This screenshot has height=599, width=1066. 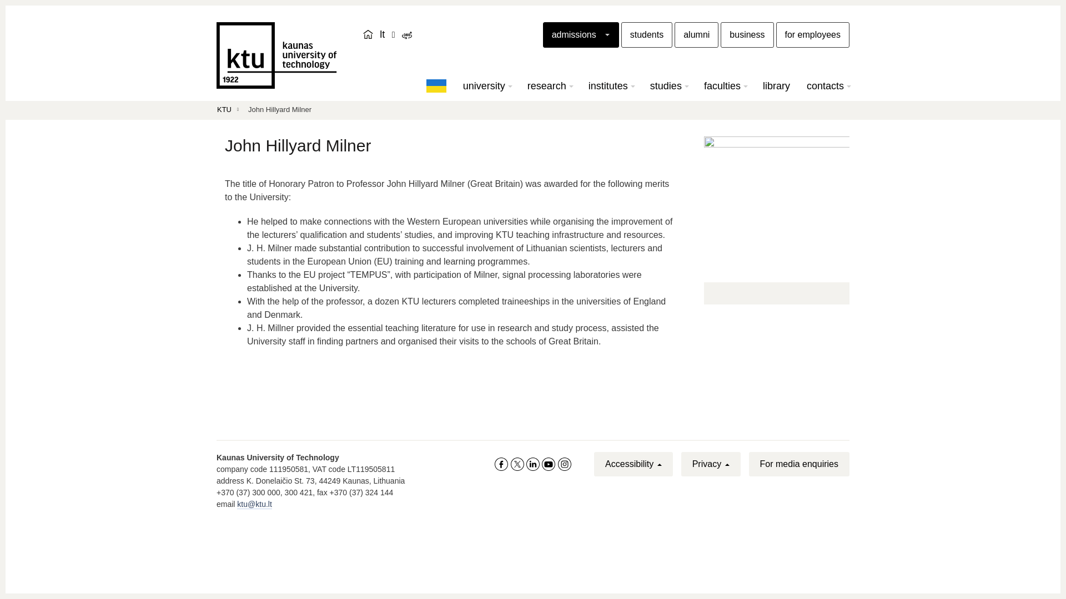 I want to click on business, so click(x=747, y=34).